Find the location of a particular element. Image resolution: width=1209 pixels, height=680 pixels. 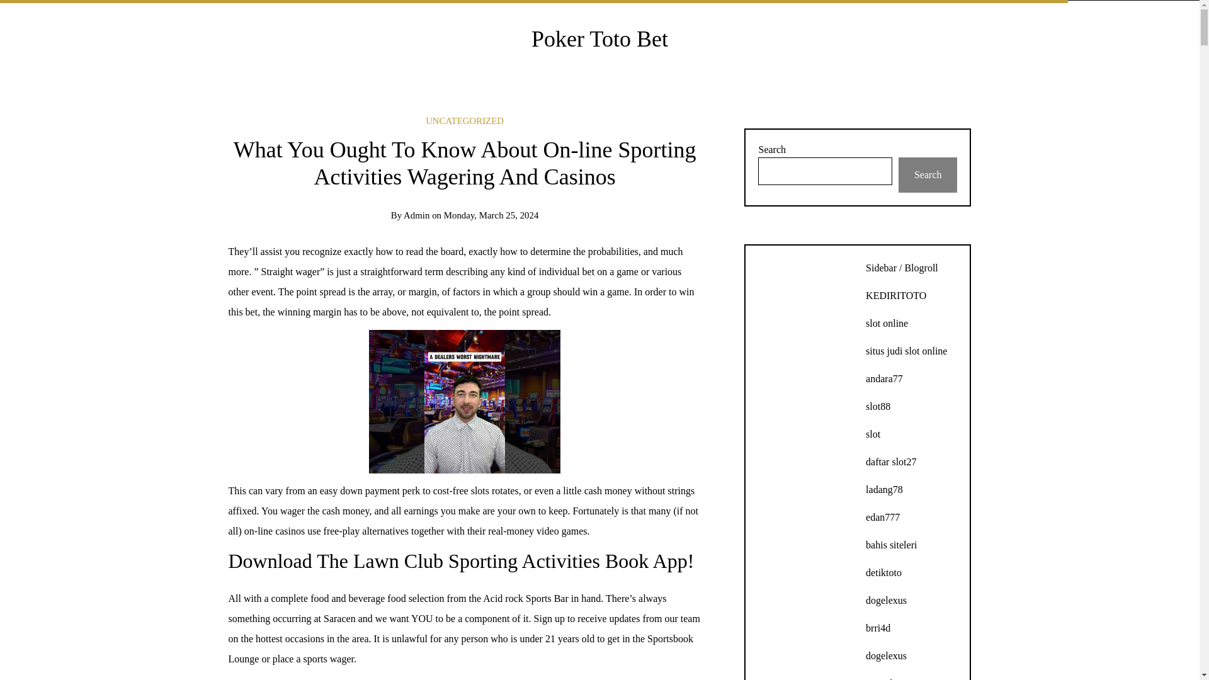

bahis siteleri is located at coordinates (890, 545).